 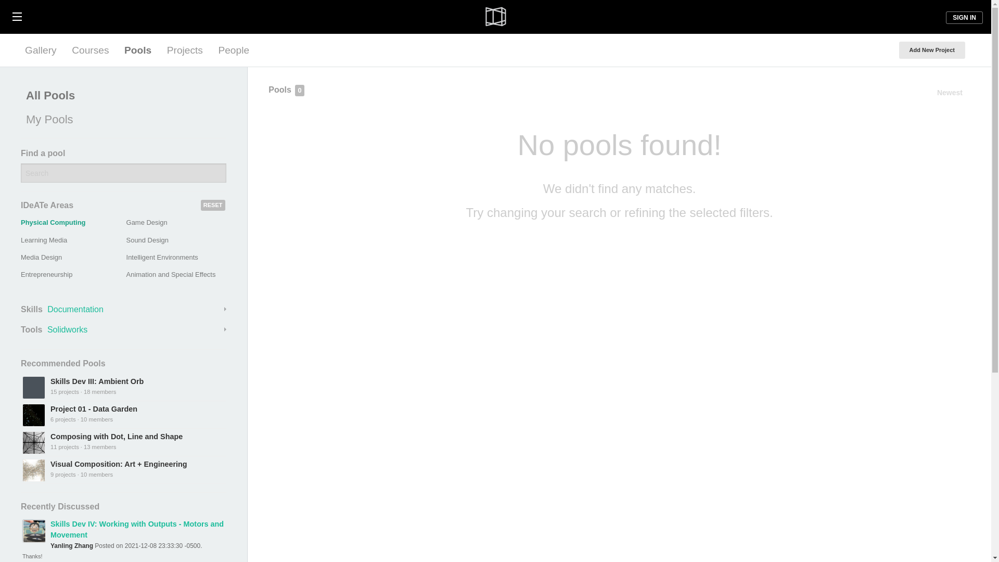 I want to click on RESET, so click(x=213, y=205).